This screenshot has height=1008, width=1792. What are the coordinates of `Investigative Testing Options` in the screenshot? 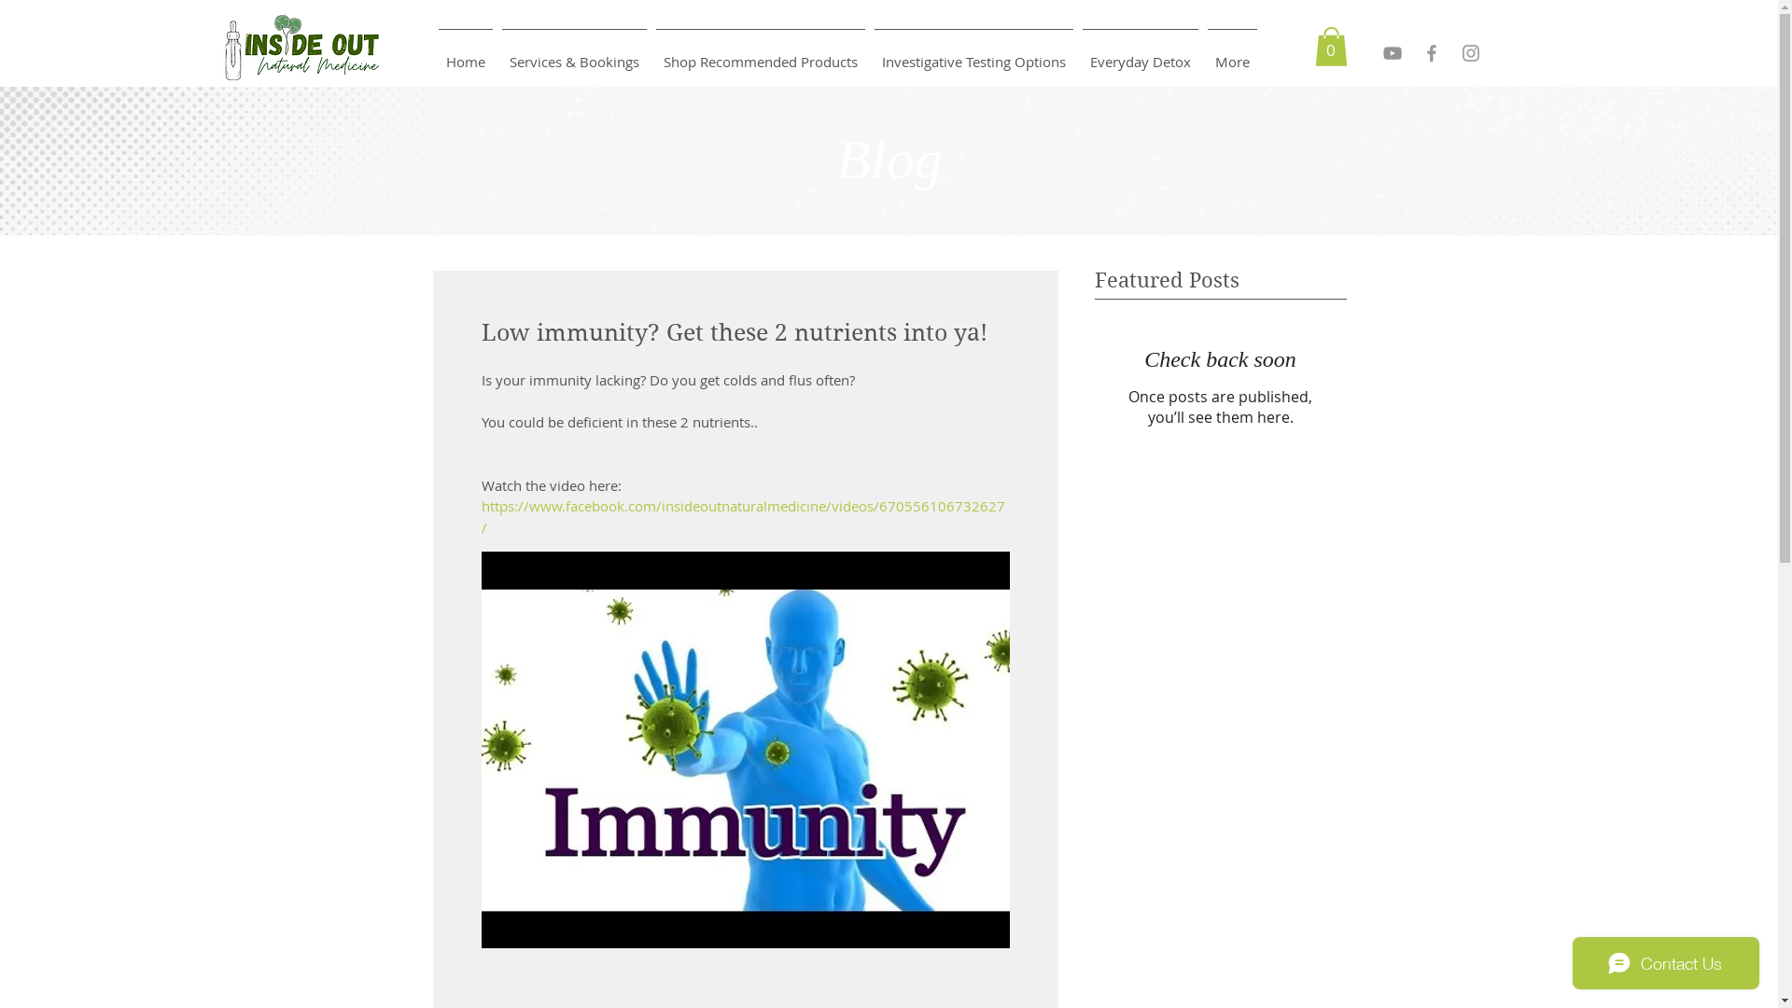 It's located at (974, 54).